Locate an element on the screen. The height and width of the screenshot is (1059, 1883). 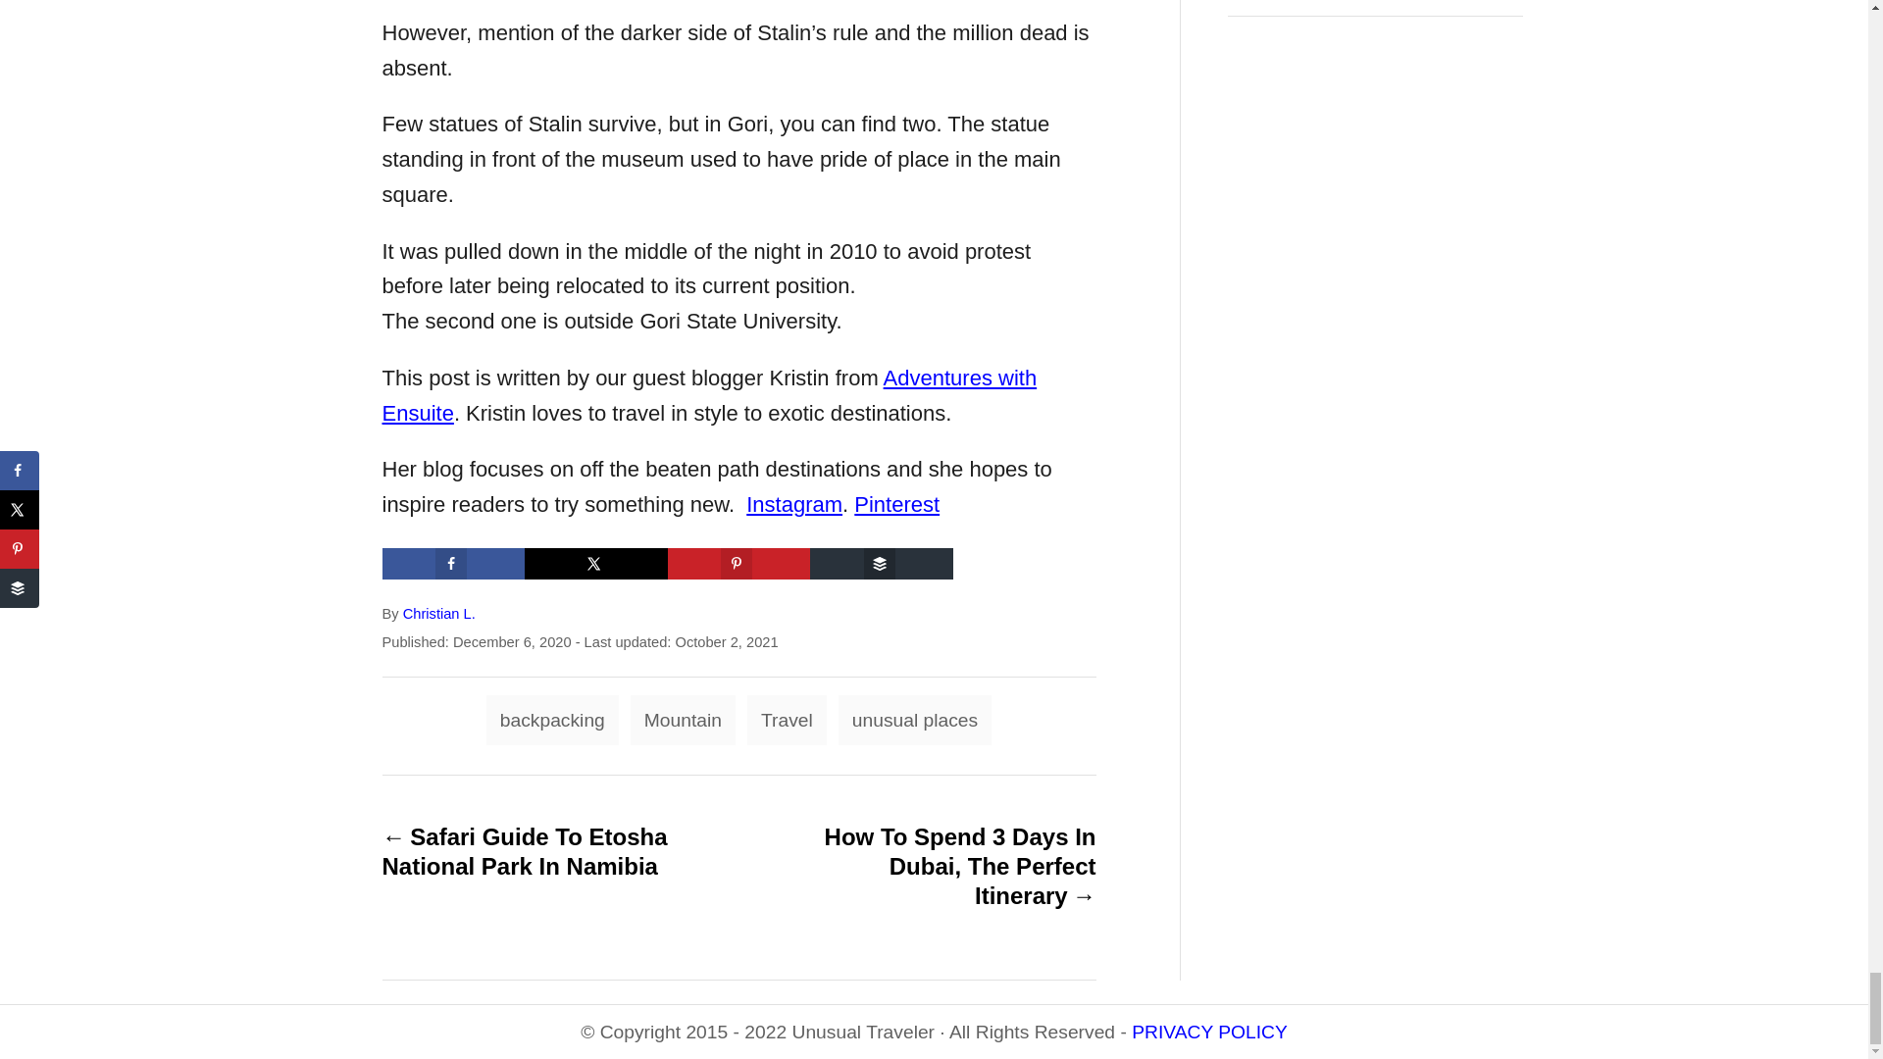
Share on Buffer is located at coordinates (881, 563).